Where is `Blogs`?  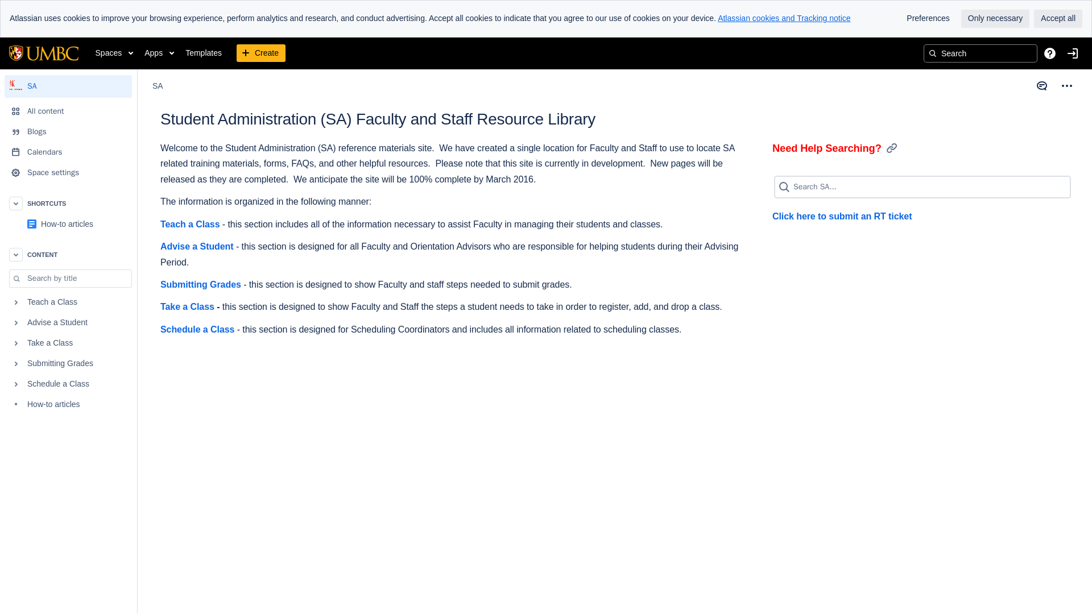
Blogs is located at coordinates (68, 131).